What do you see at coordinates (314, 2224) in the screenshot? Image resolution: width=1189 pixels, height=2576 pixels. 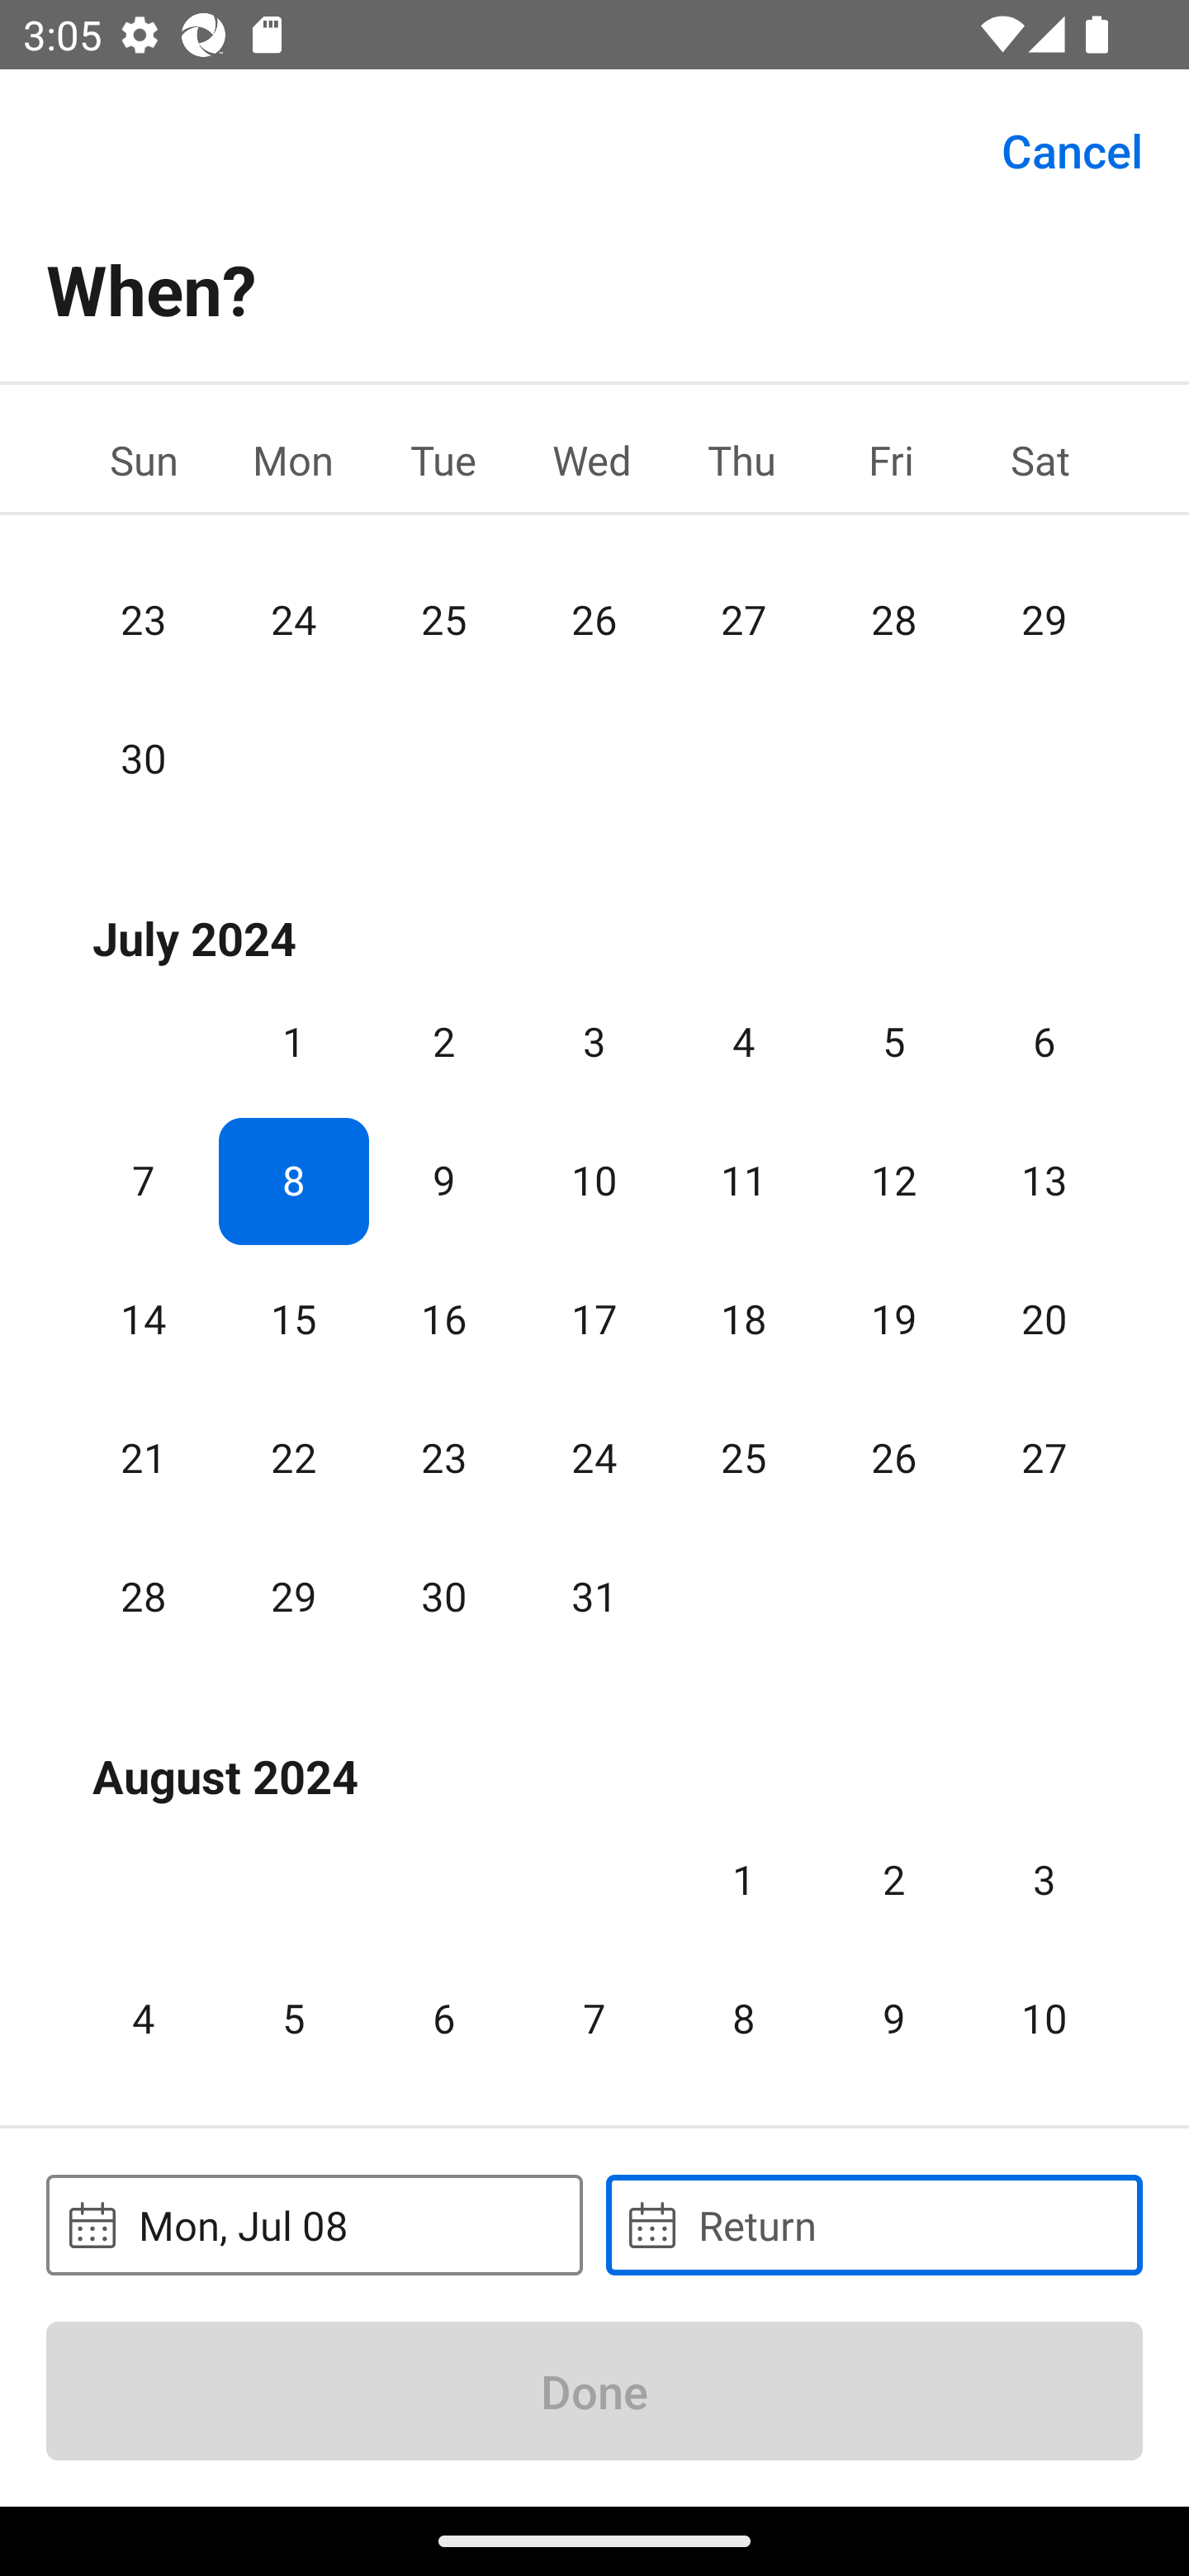 I see `Mon, Jul 08` at bounding box center [314, 2224].